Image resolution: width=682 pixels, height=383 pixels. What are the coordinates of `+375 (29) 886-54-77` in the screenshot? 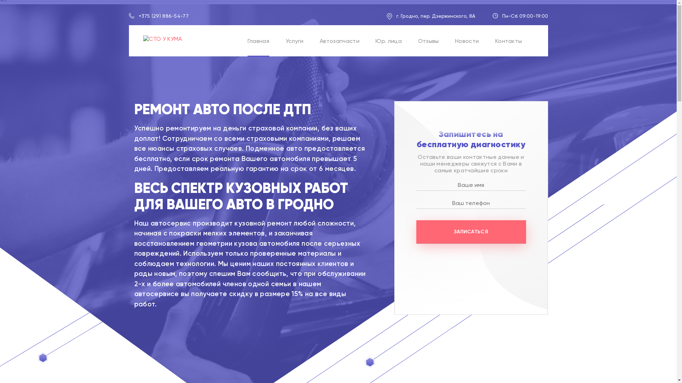 It's located at (163, 16).